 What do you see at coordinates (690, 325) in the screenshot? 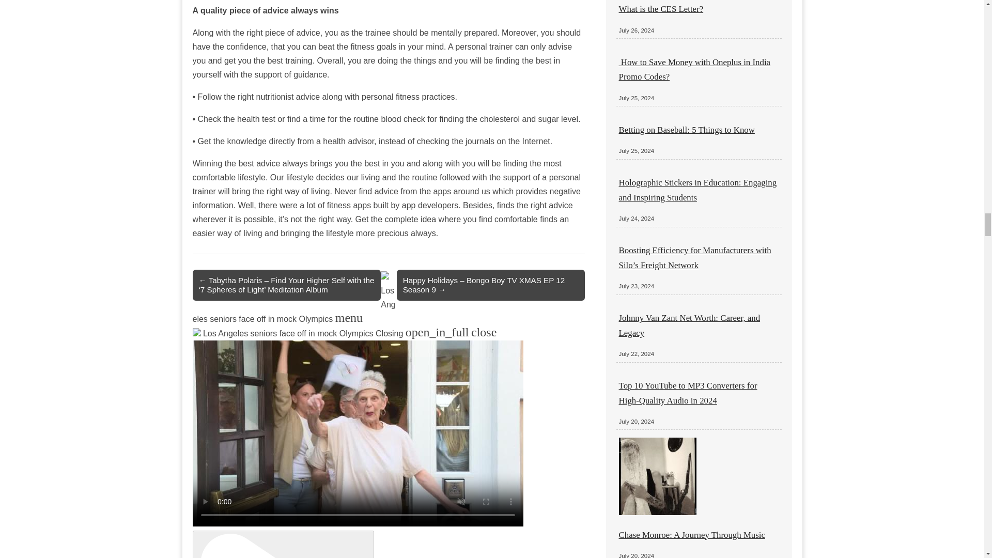
I see `Johnny Van Zant Net Worth: Career, and Legacy` at bounding box center [690, 325].